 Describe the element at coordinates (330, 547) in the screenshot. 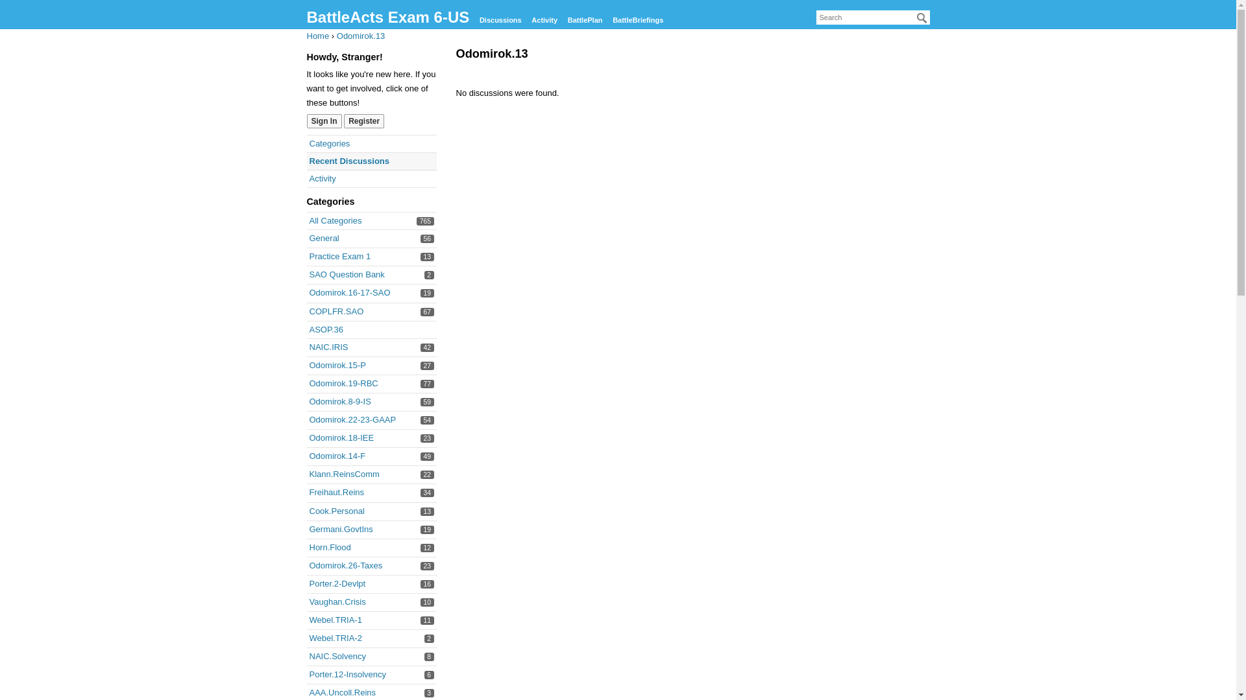

I see `12
Horn.Flood` at that location.